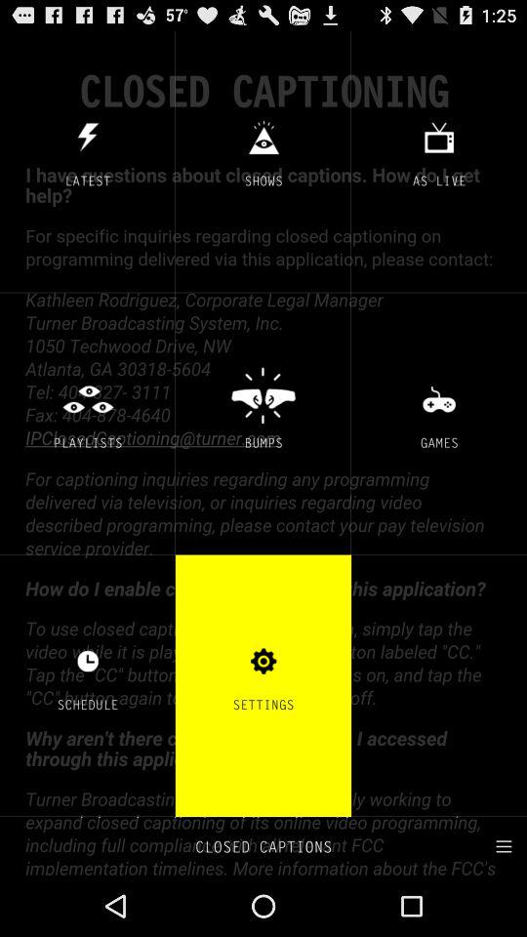 This screenshot has width=527, height=937. I want to click on click on icon above latest at top left corner, so click(88, 137).